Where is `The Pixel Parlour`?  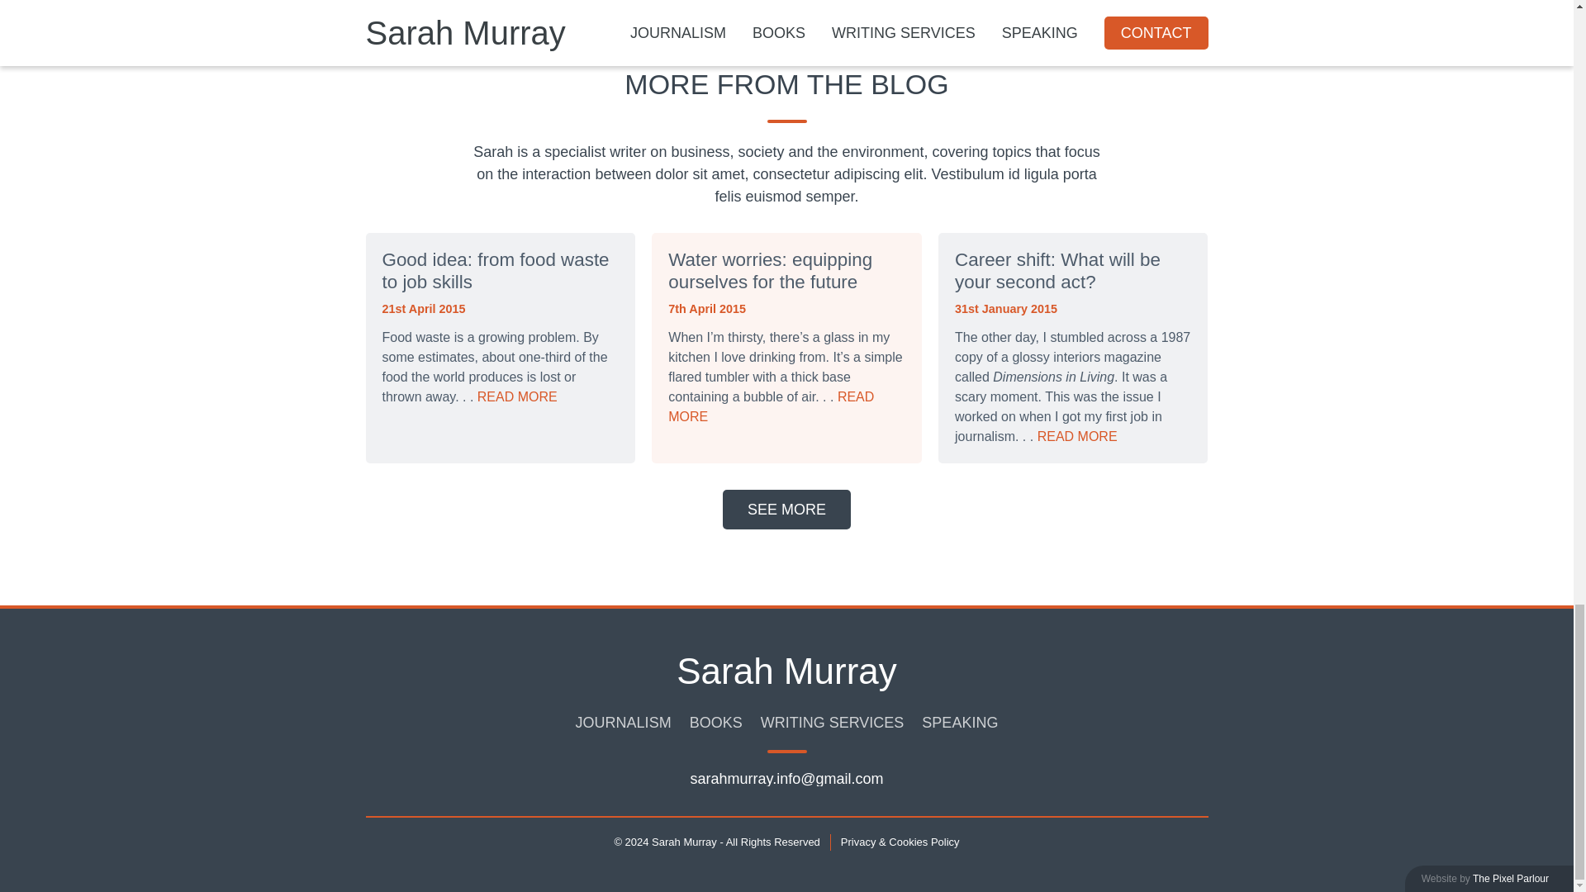 The Pixel Parlour is located at coordinates (1511, 879).